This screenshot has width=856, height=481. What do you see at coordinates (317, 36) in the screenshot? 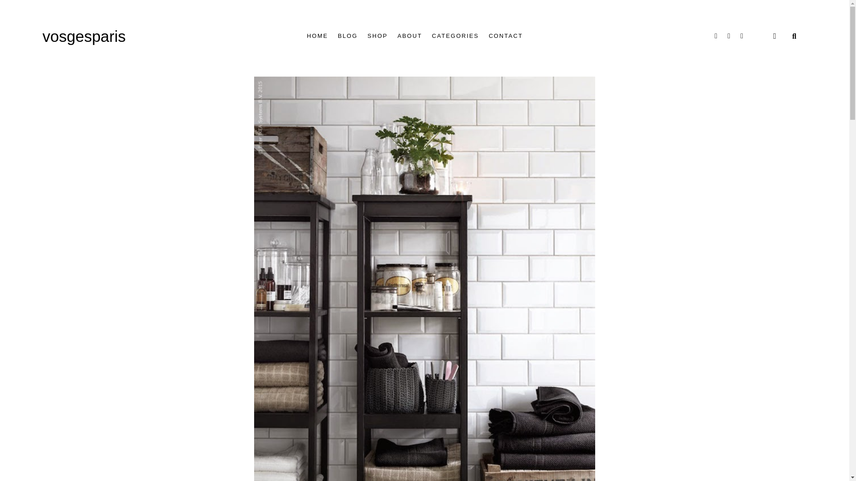
I see `HOME` at bounding box center [317, 36].